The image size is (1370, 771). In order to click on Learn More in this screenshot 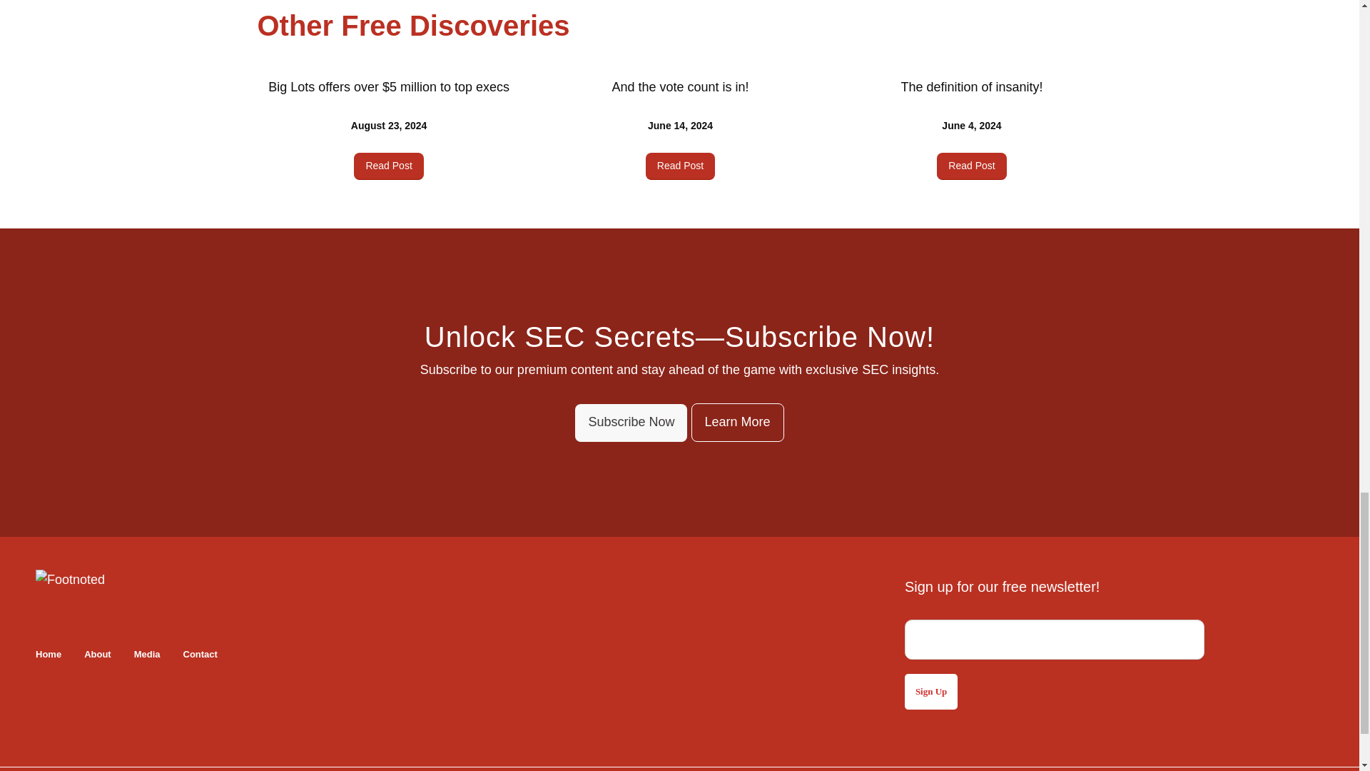, I will do `click(736, 422)`.